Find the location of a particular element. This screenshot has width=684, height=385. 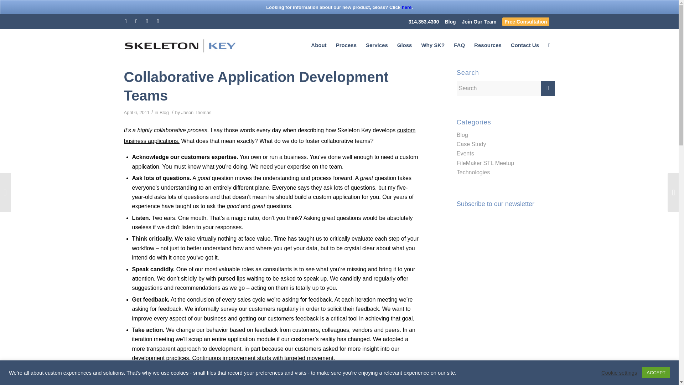

custom business applications. is located at coordinates (270, 135).